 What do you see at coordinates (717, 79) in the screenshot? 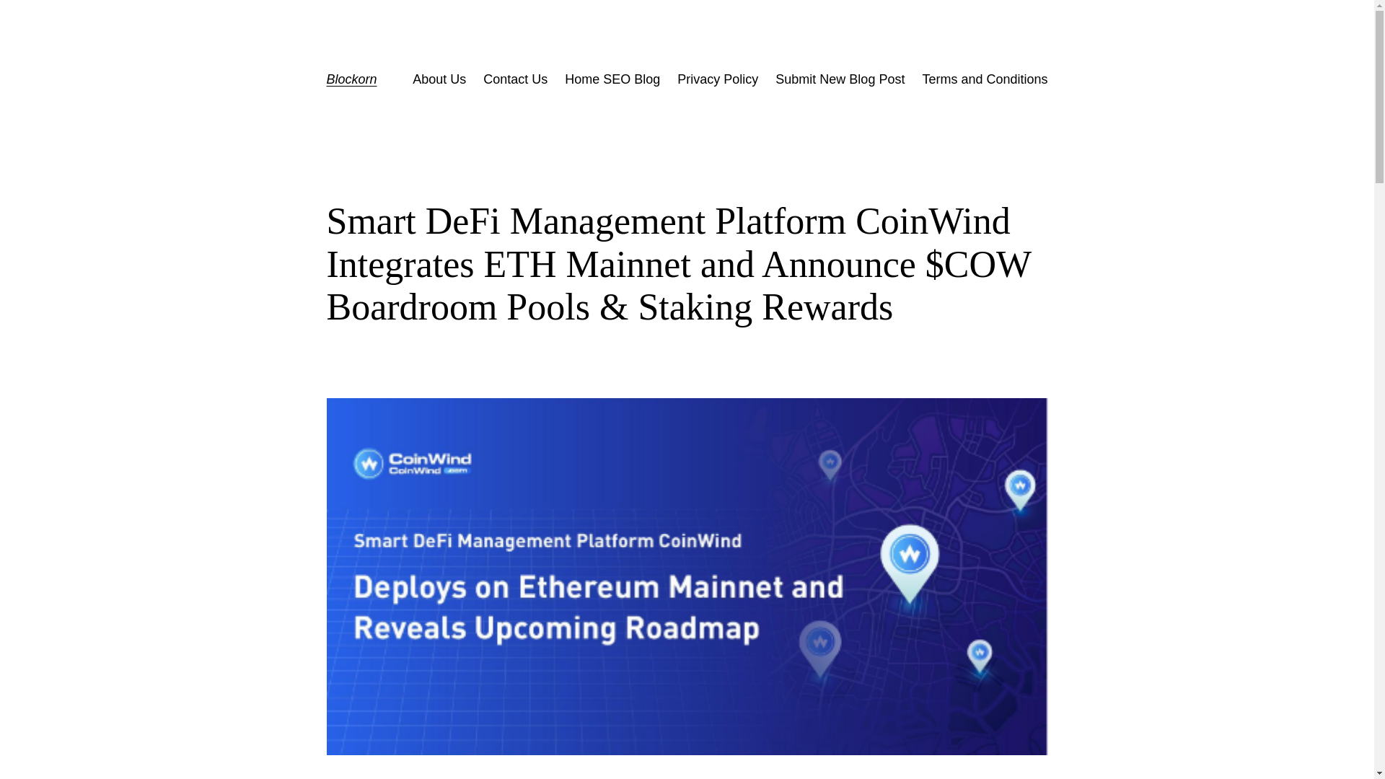
I see `Privacy Policy` at bounding box center [717, 79].